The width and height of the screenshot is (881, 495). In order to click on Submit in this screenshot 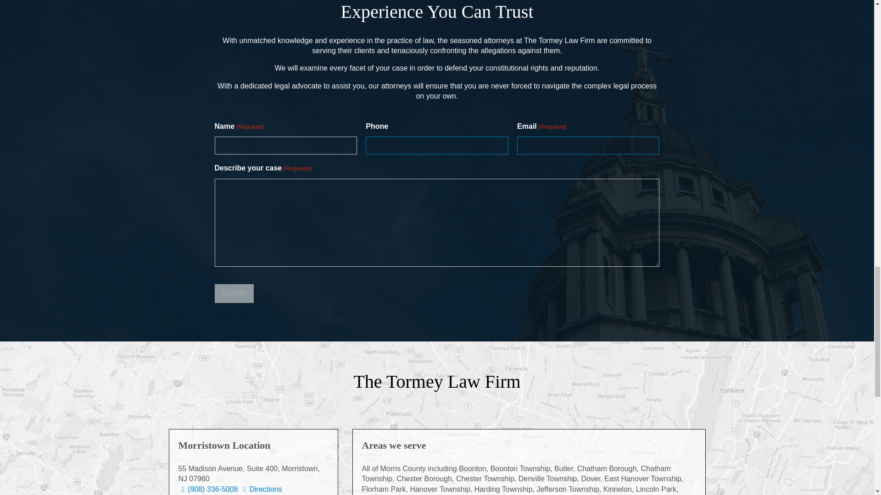, I will do `click(234, 293)`.